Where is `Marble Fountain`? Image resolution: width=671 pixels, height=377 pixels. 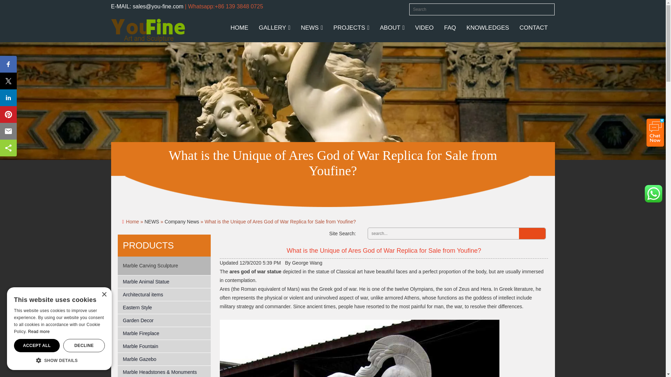
Marble Fountain is located at coordinates (164, 346).